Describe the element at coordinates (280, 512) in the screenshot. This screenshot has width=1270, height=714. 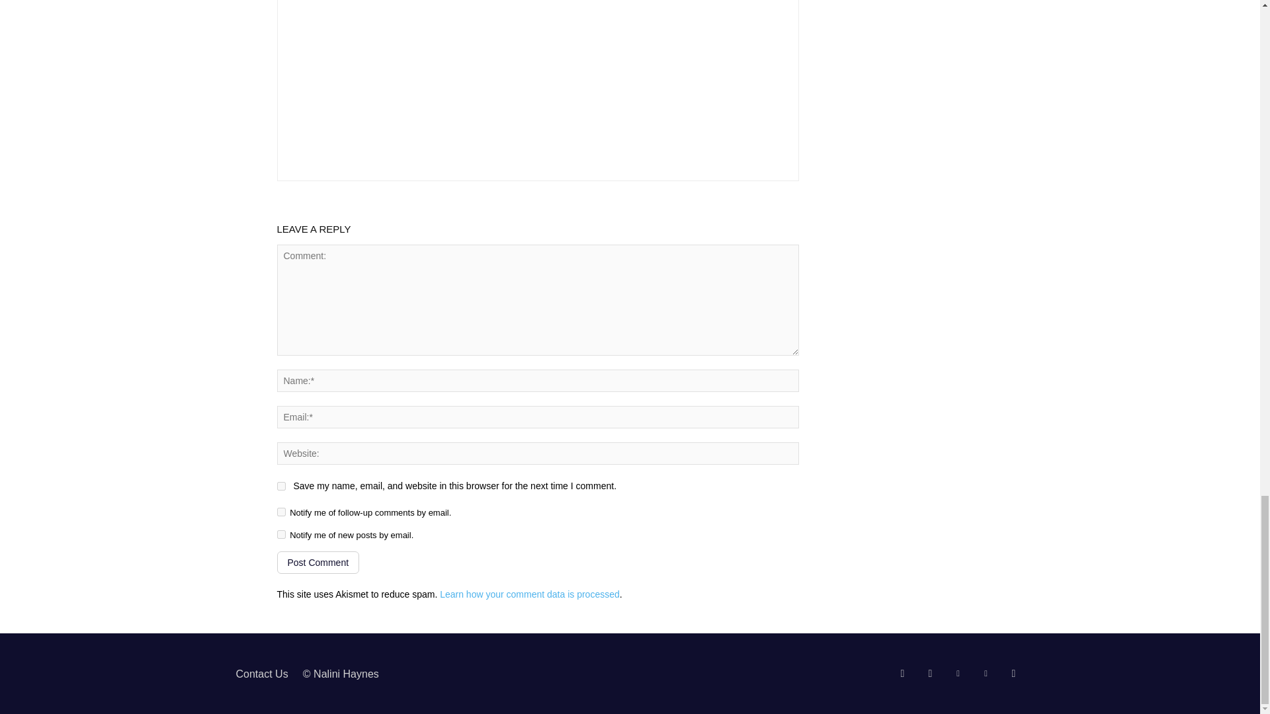
I see `subscribe` at that location.